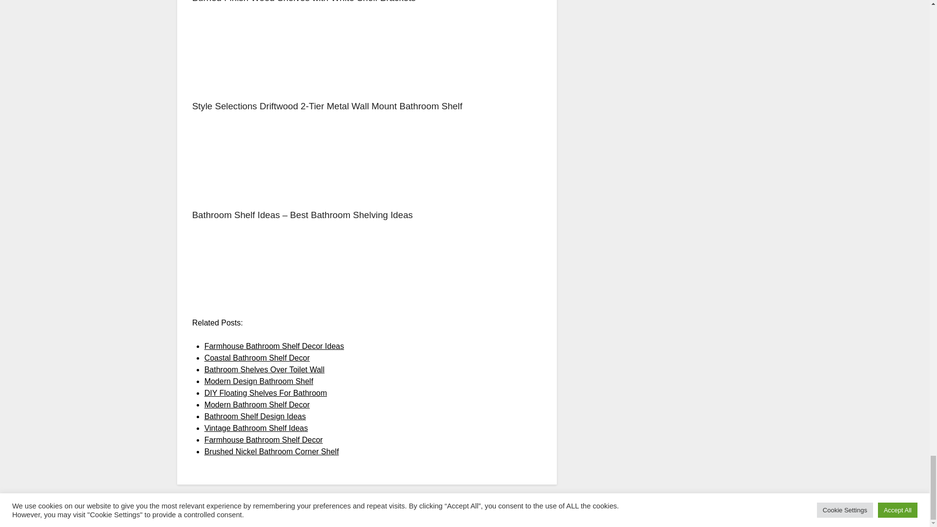 The width and height of the screenshot is (937, 527). Describe the element at coordinates (487, 513) in the screenshot. I see `Superbthemes.com` at that location.